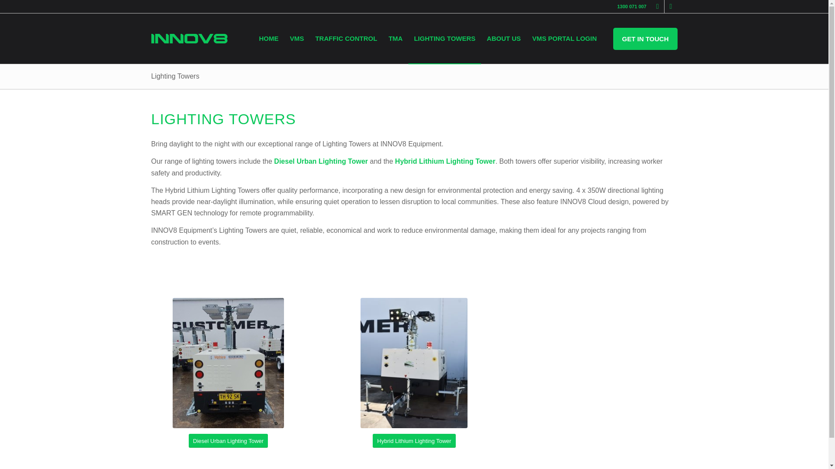 This screenshot has height=469, width=835. What do you see at coordinates (444, 38) in the screenshot?
I see `LIGHTING TOWERS` at bounding box center [444, 38].